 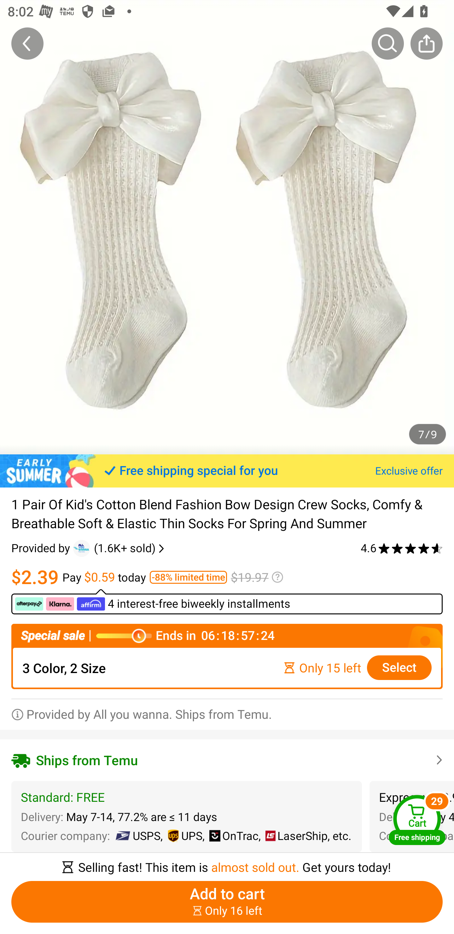 I want to click on Ships from Temu, so click(x=227, y=760).